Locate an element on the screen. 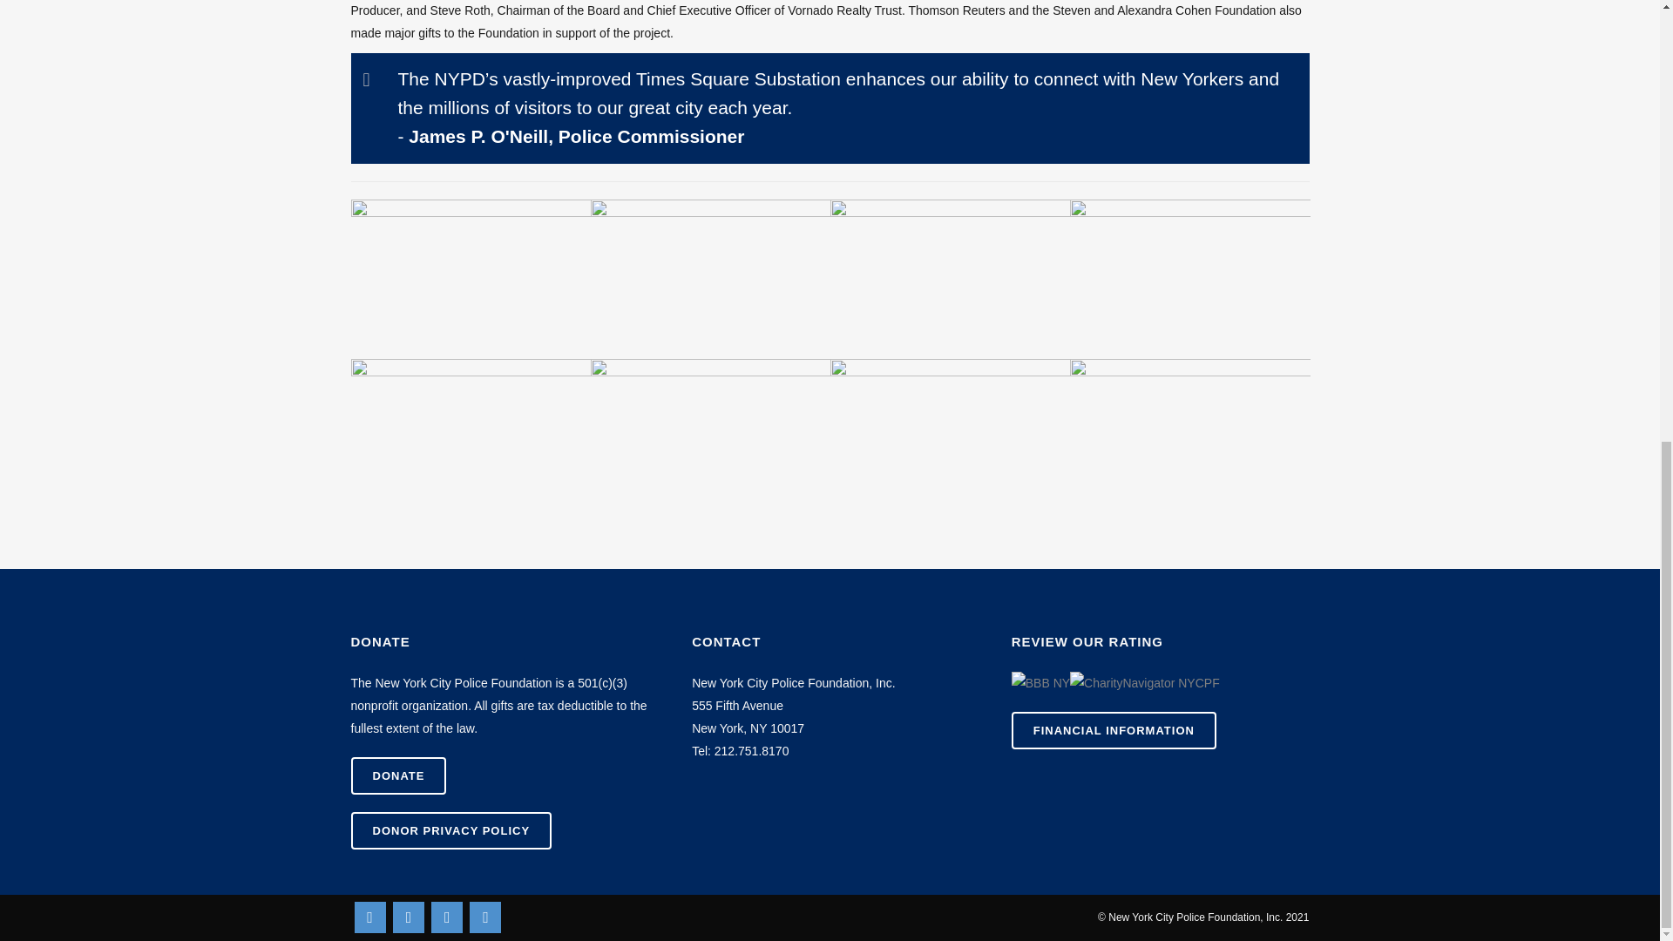  NYPD TimesSq 1 is located at coordinates (470, 279).